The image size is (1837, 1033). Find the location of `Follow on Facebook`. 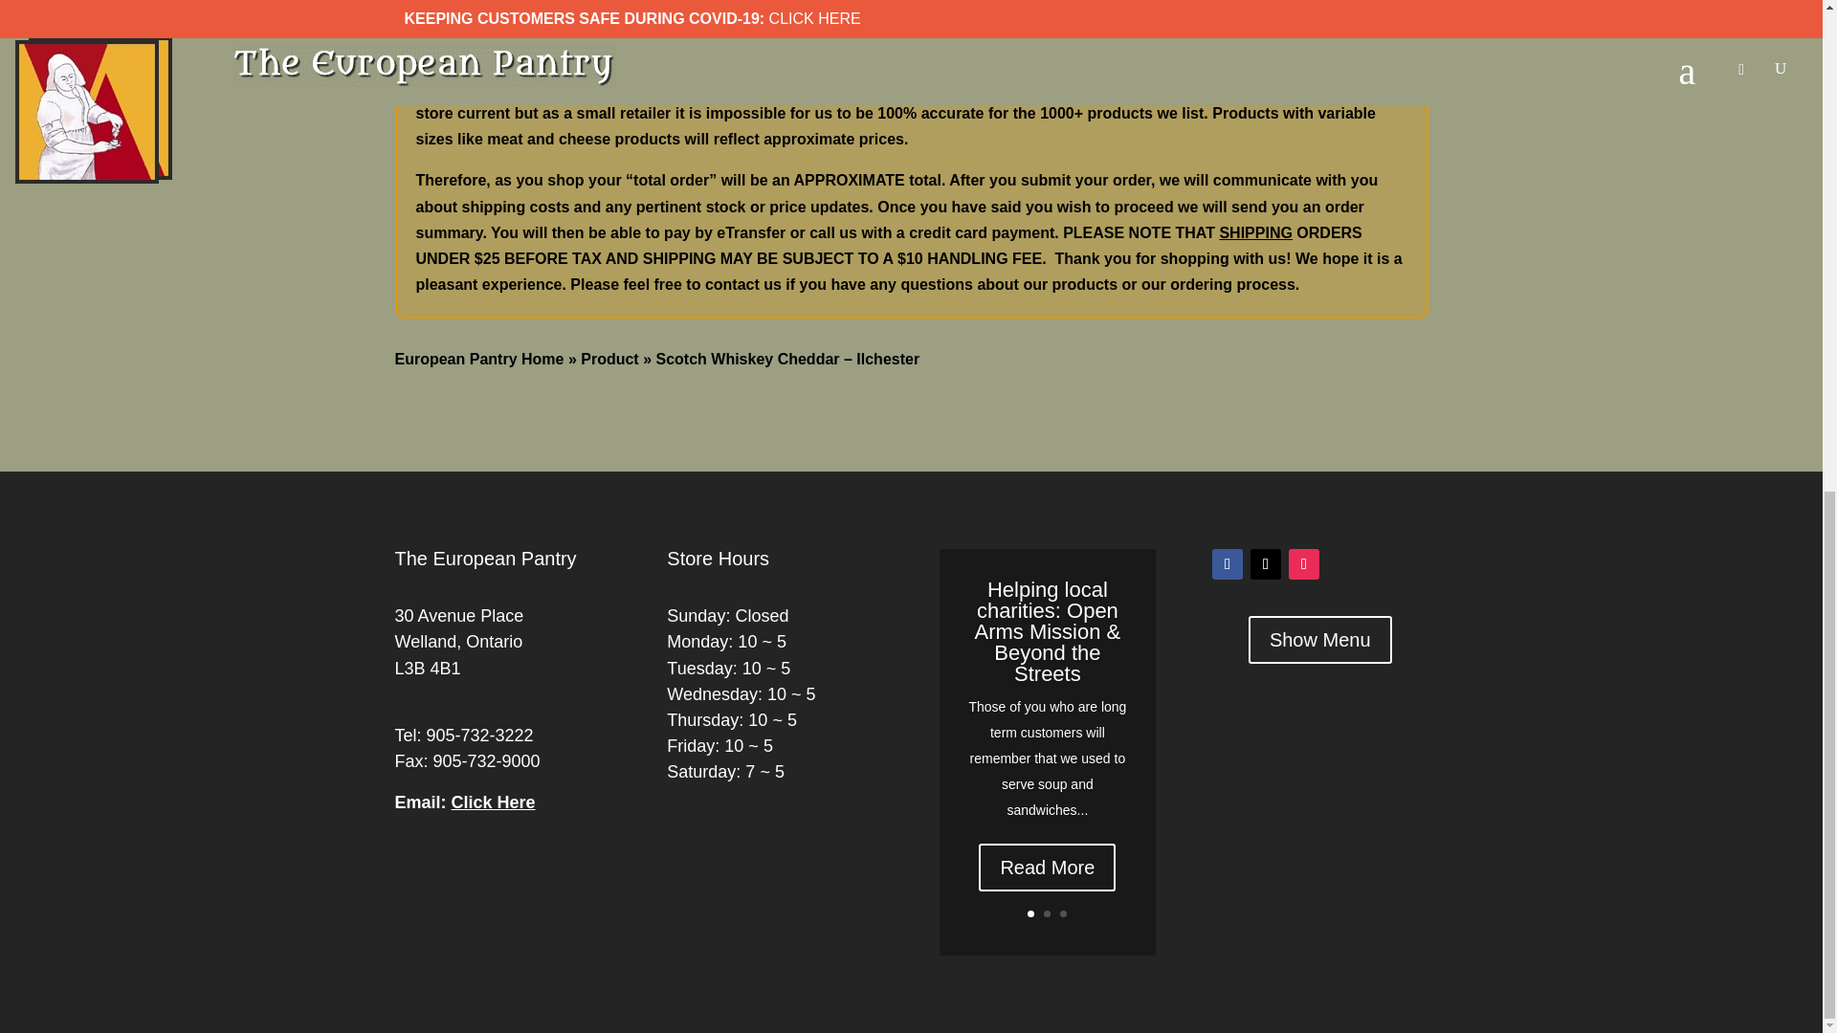

Follow on Facebook is located at coordinates (1228, 563).